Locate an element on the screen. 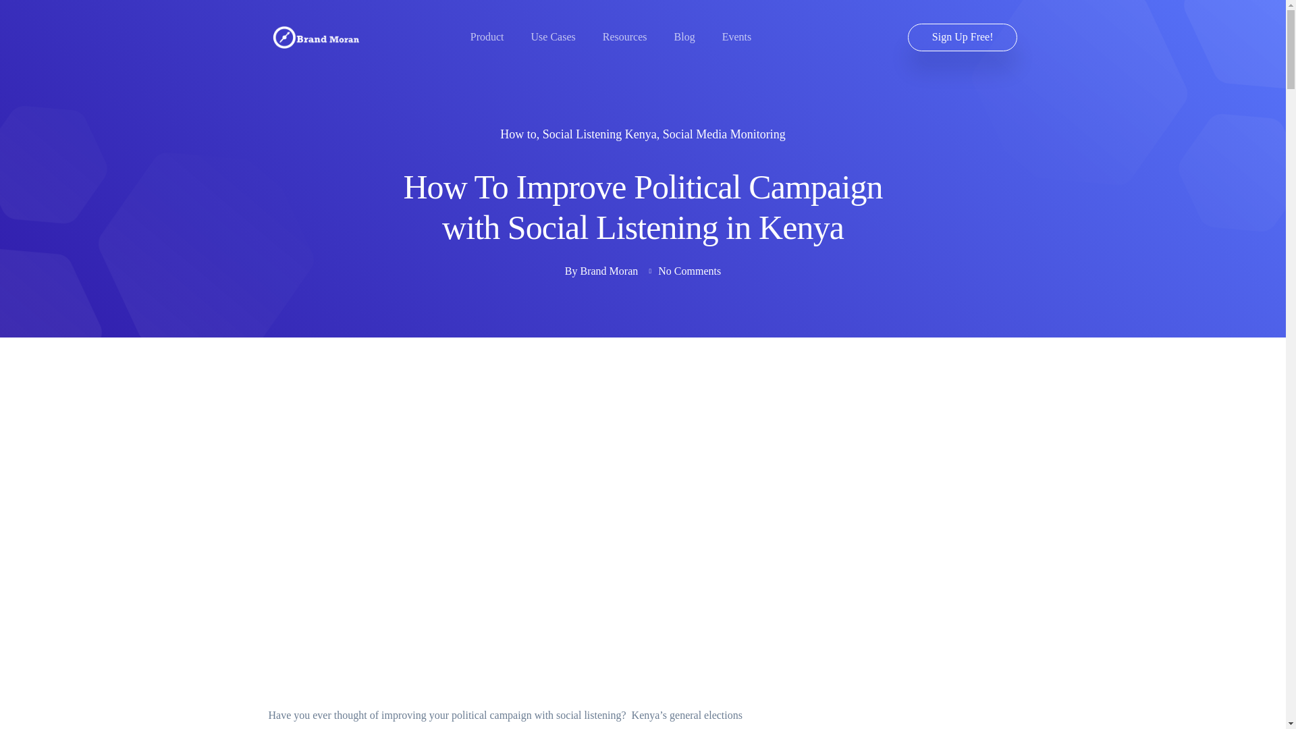 This screenshot has height=729, width=1296. Blog is located at coordinates (684, 36).